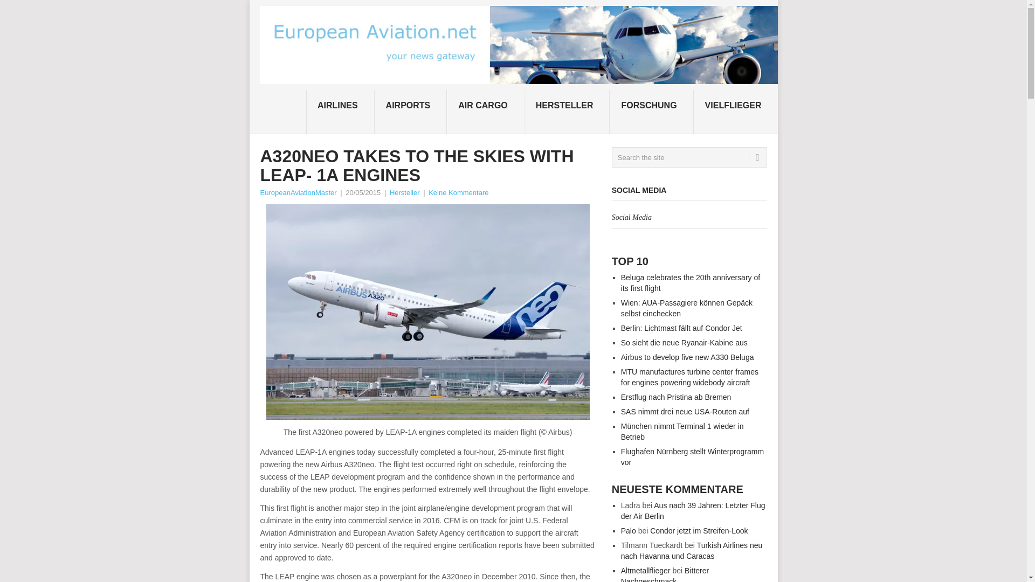 The image size is (1035, 582). I want to click on Palo, so click(629, 530).